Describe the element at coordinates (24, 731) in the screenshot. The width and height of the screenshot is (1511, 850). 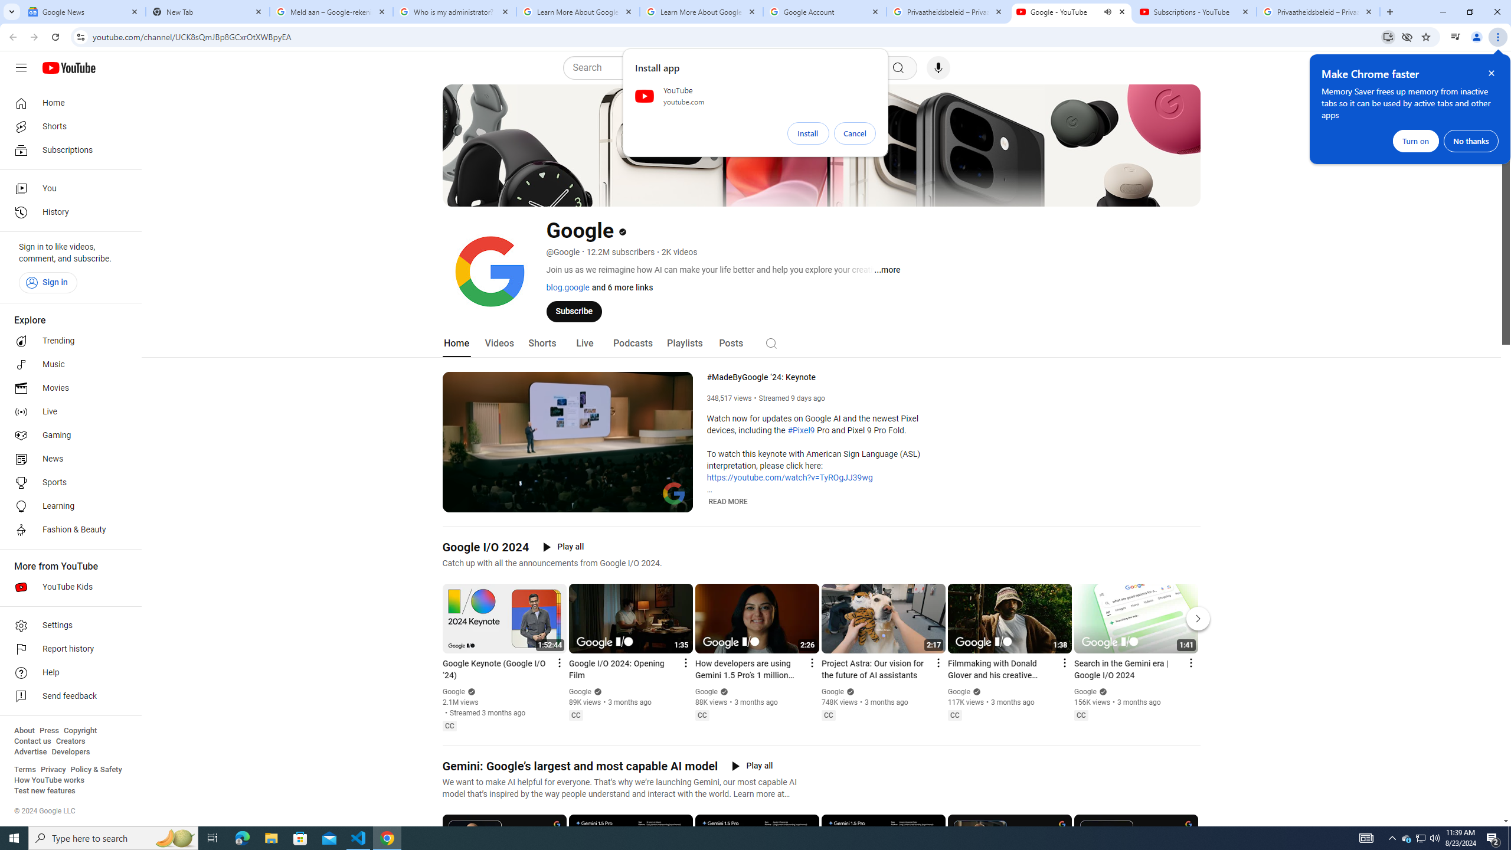
I see `About` at that location.